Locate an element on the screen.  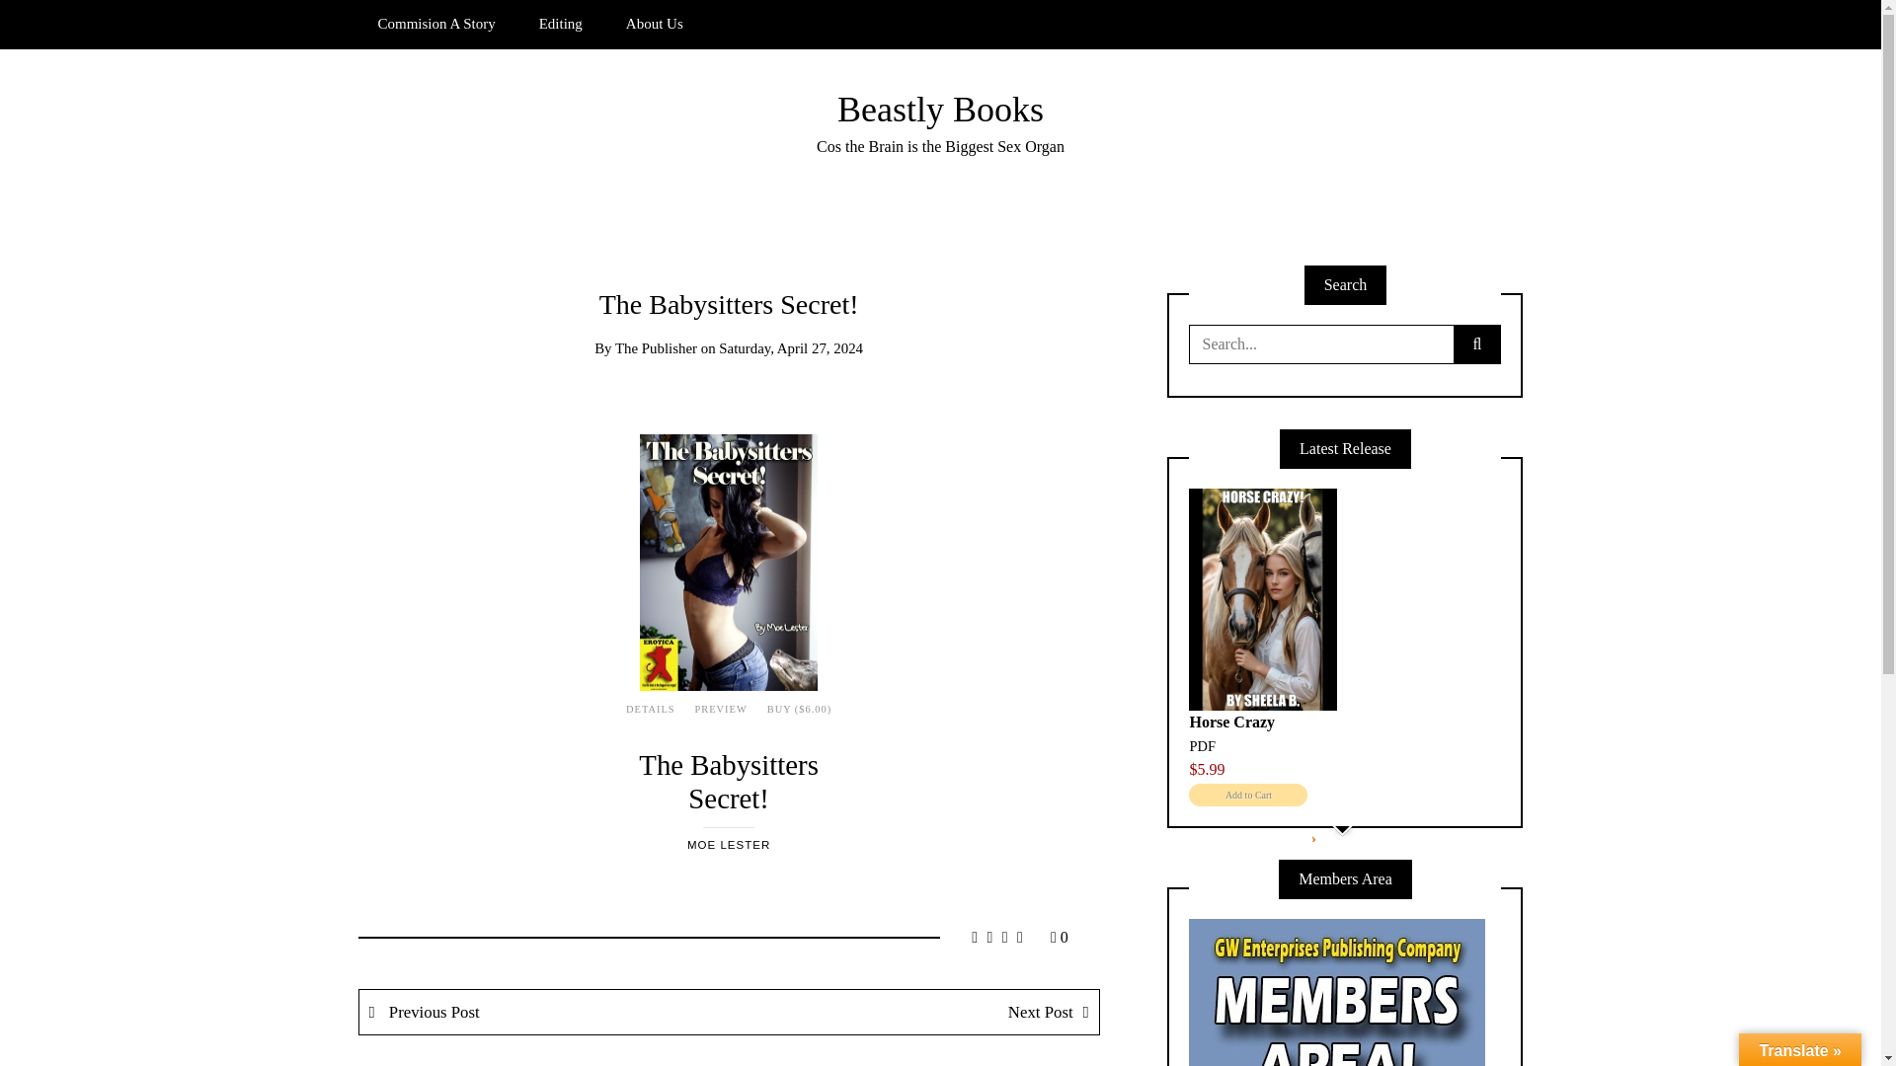
Saturday, April 27, 2024 is located at coordinates (790, 347).